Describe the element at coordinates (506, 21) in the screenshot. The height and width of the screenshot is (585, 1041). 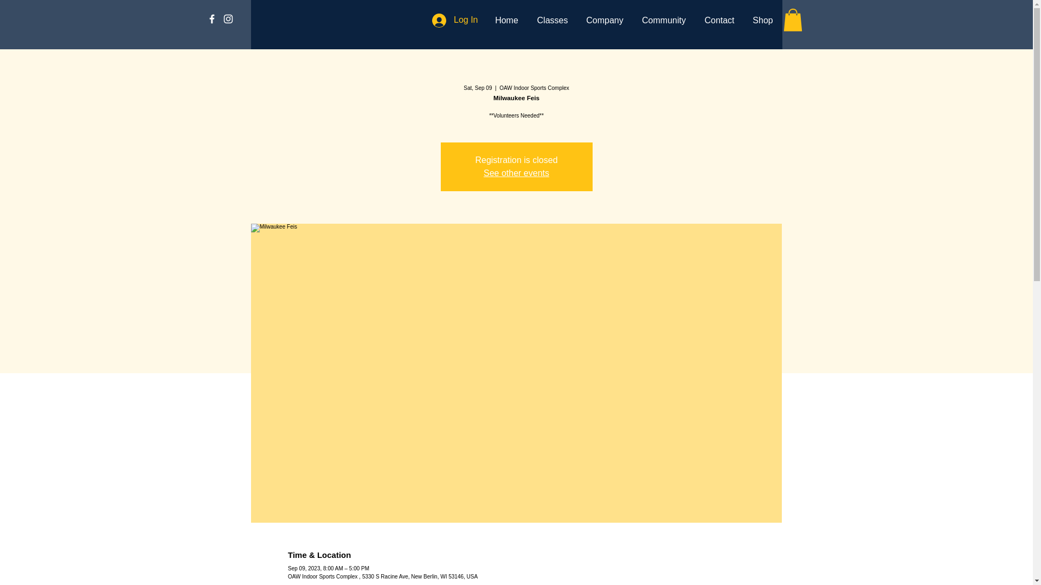
I see `Home` at that location.